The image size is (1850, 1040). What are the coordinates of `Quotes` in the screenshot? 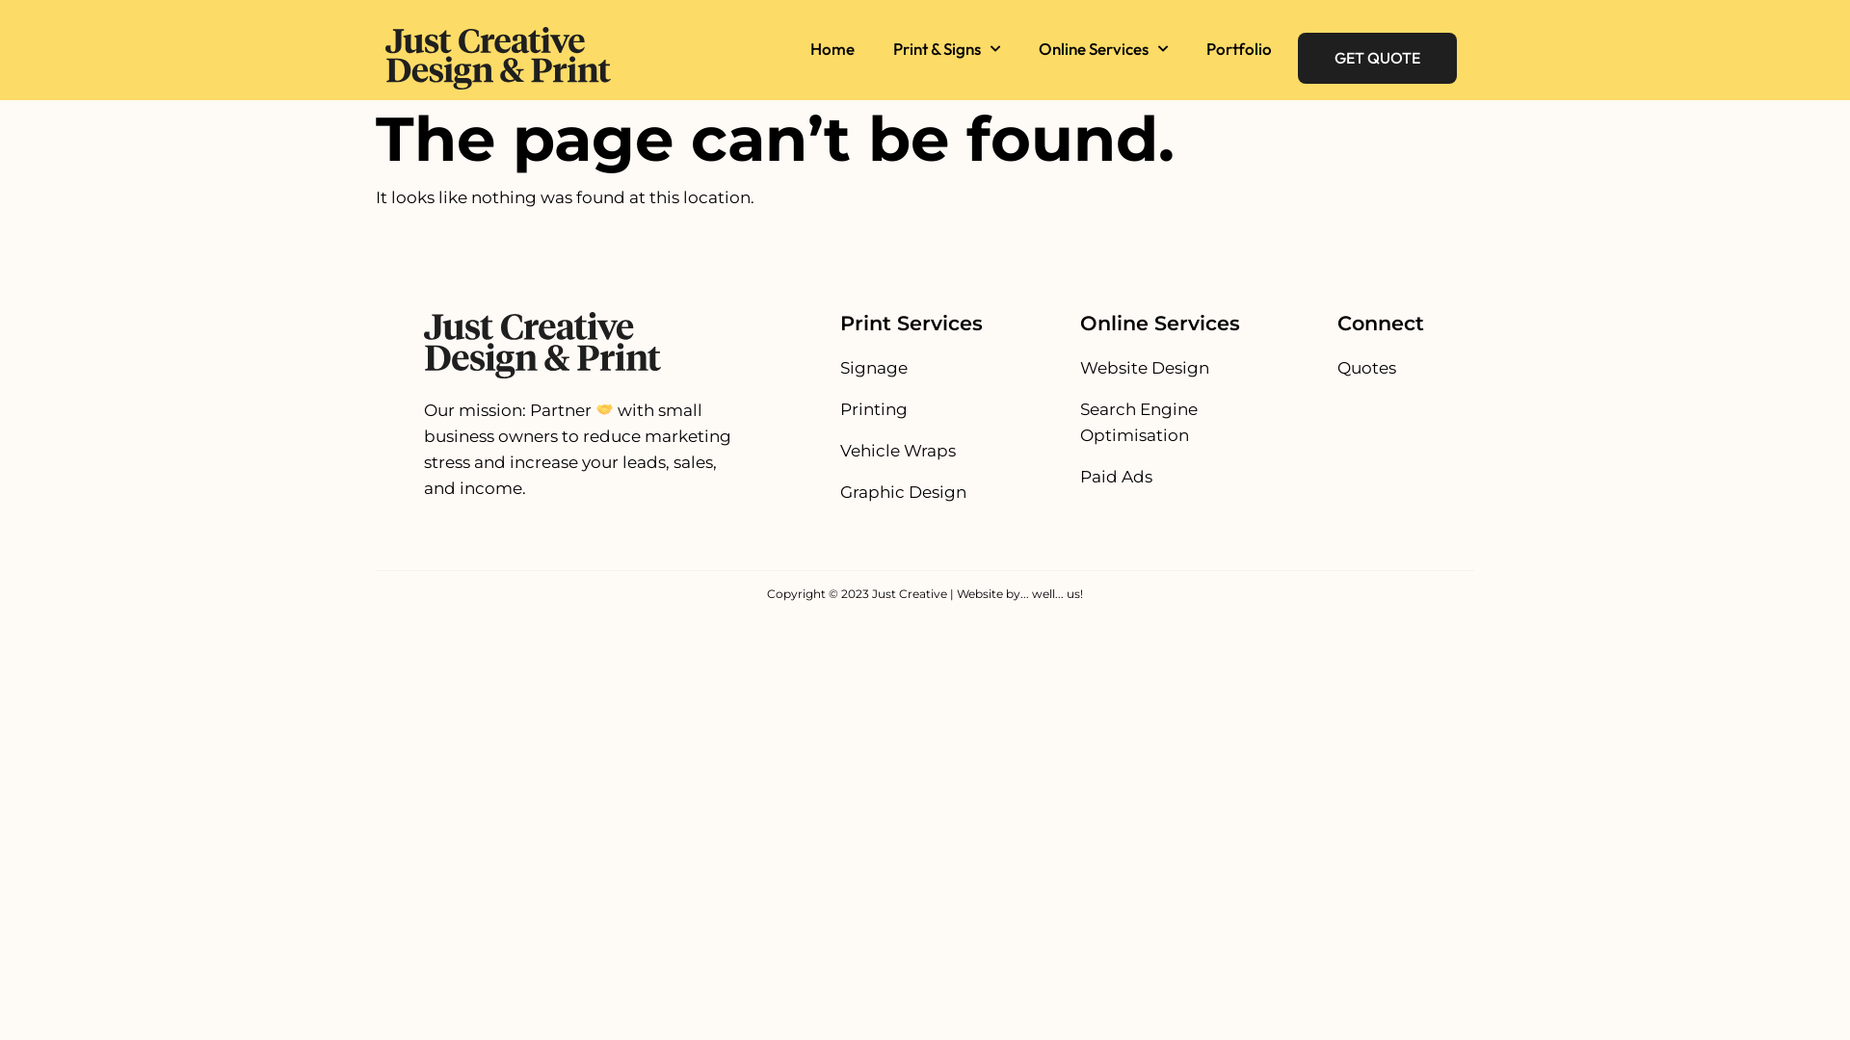 It's located at (1366, 368).